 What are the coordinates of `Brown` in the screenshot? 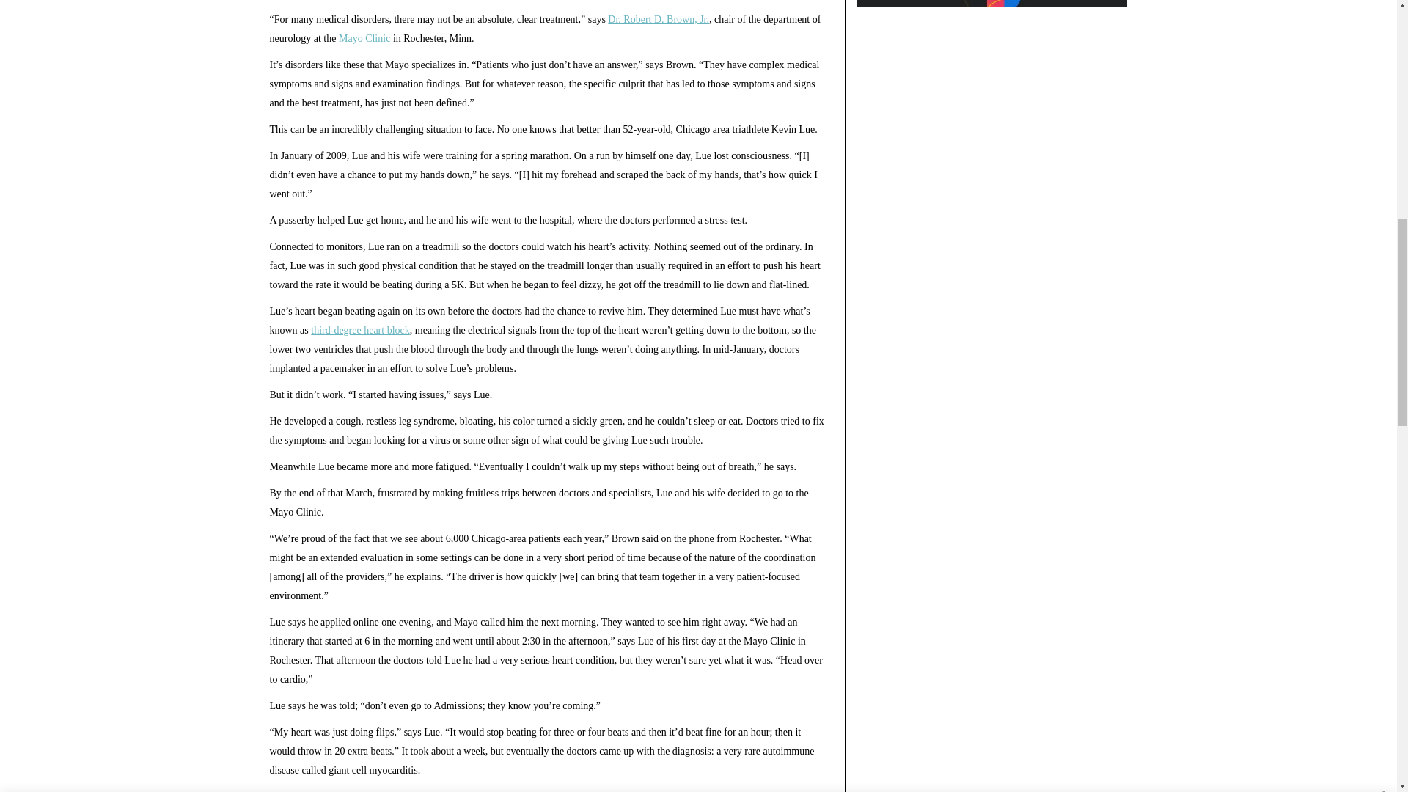 It's located at (659, 19).